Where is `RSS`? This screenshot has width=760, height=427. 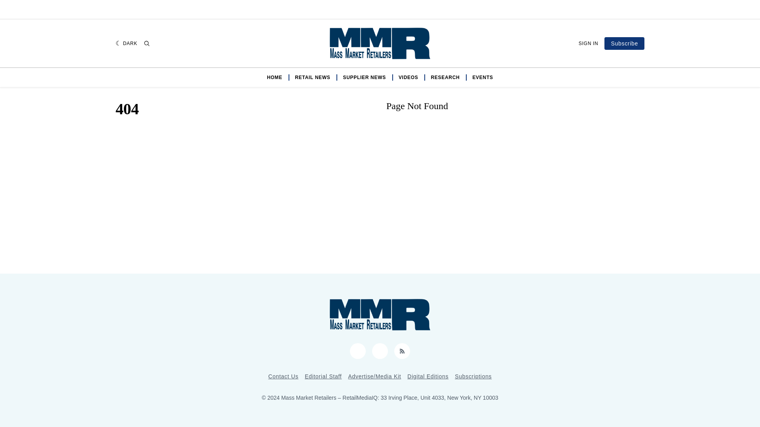 RSS is located at coordinates (402, 351).